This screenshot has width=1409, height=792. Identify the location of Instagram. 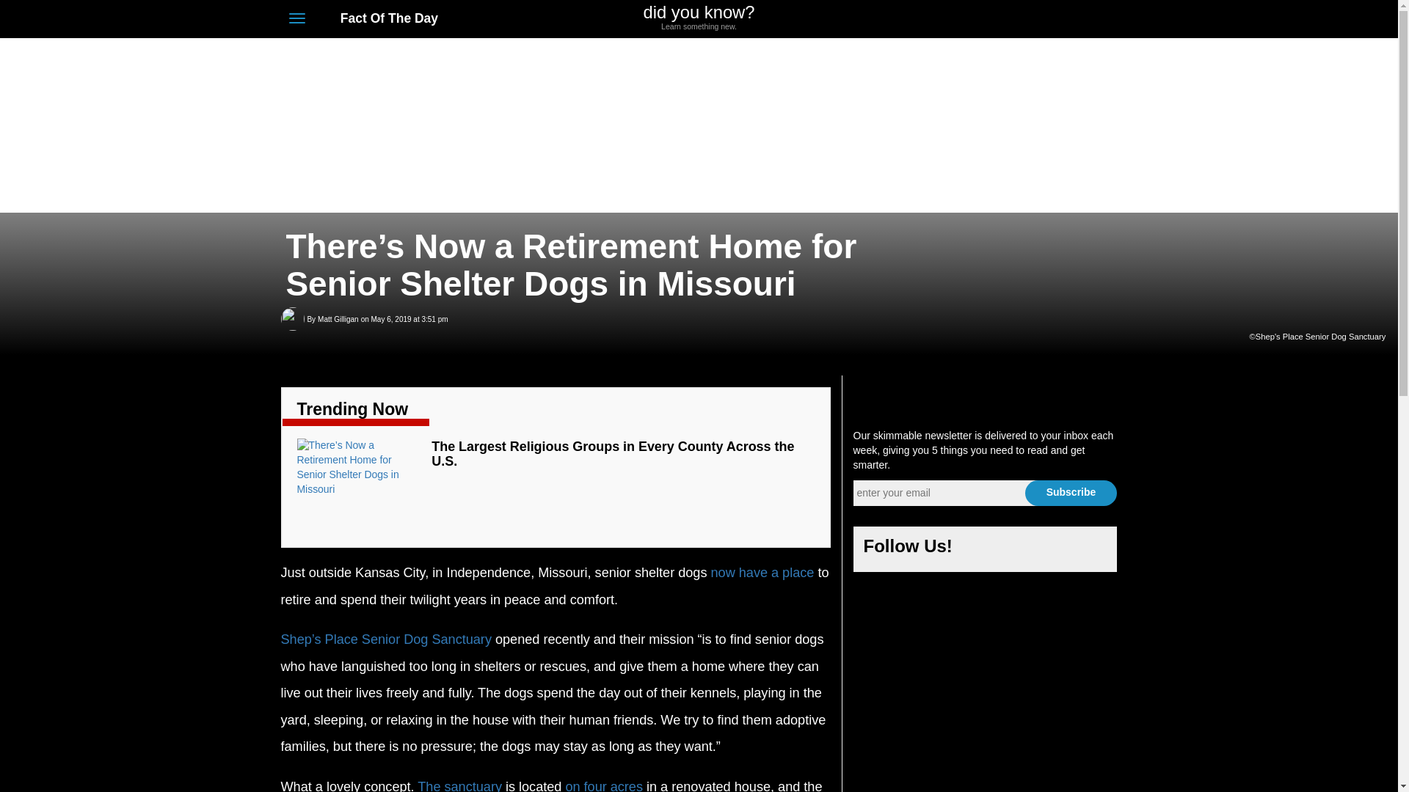
(1055, 550).